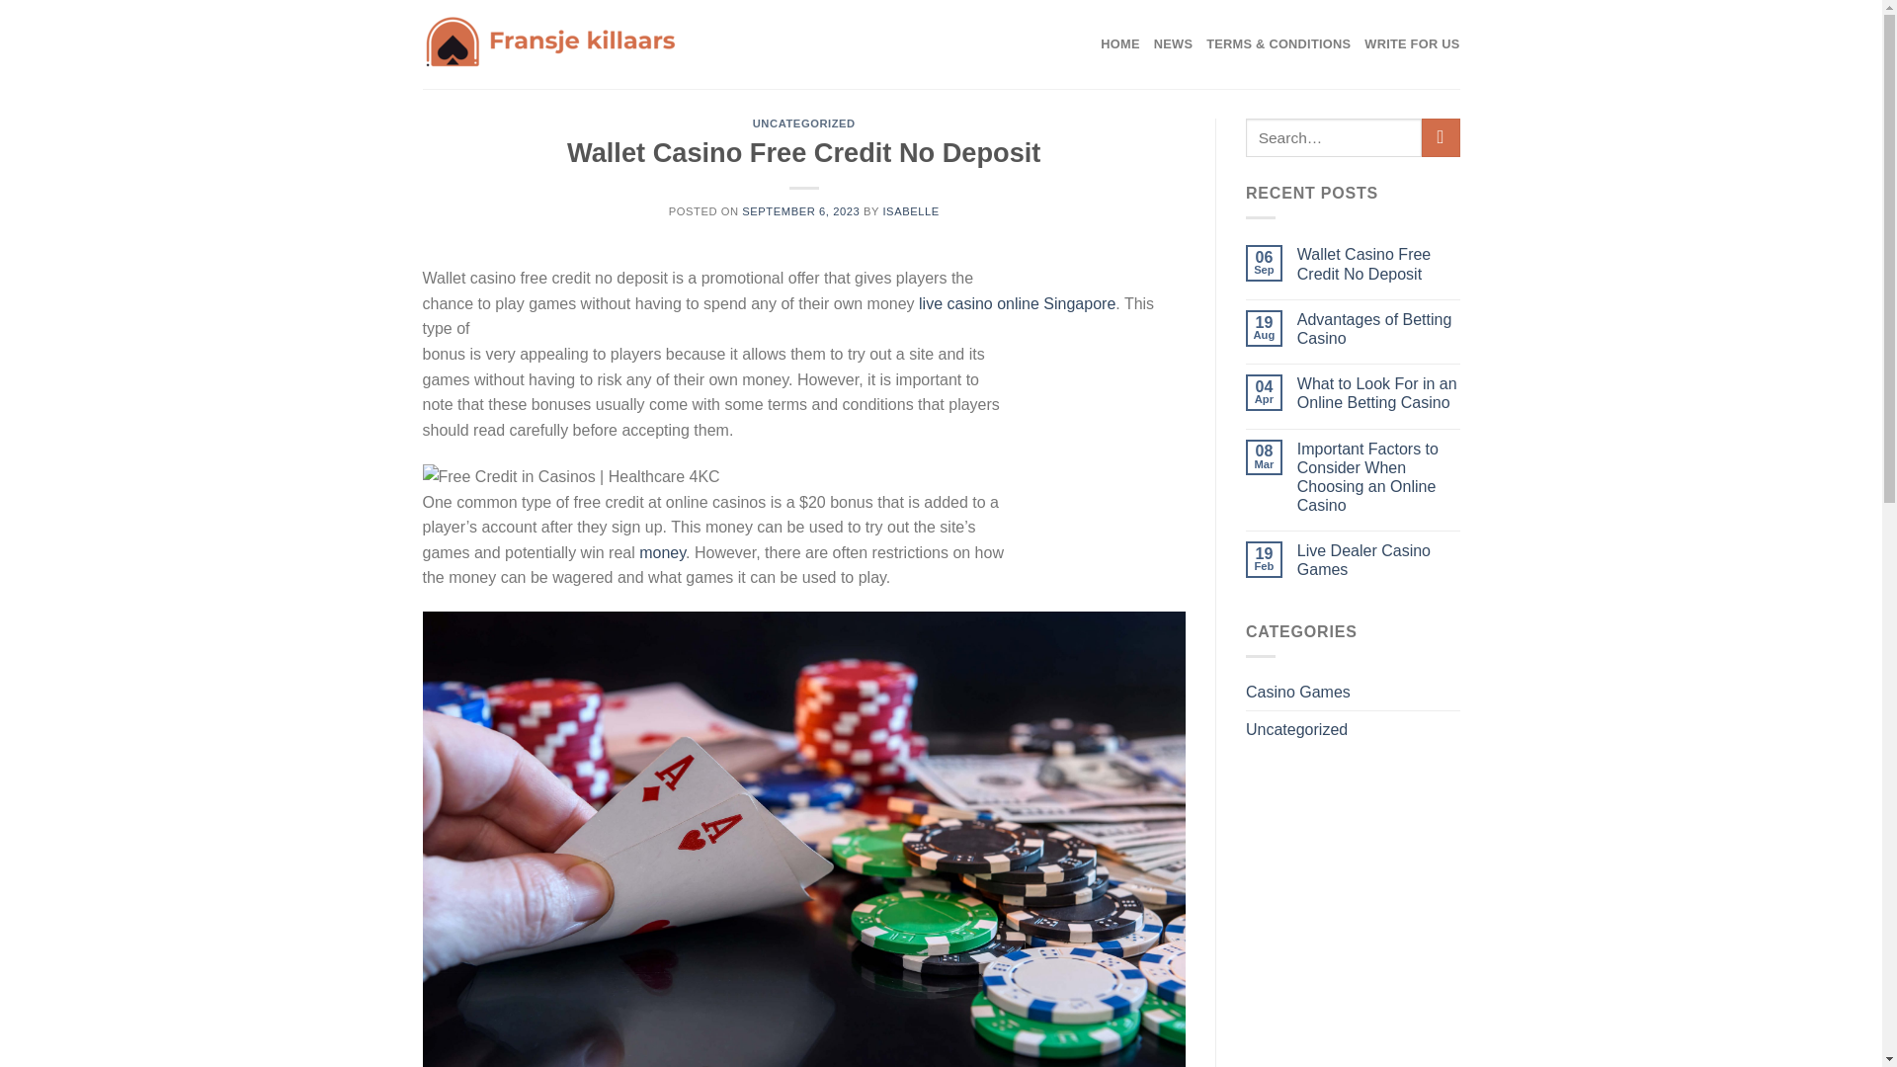 Image resolution: width=1897 pixels, height=1067 pixels. What do you see at coordinates (1379, 393) in the screenshot?
I see `What to Look For in an Online Betting Casino` at bounding box center [1379, 393].